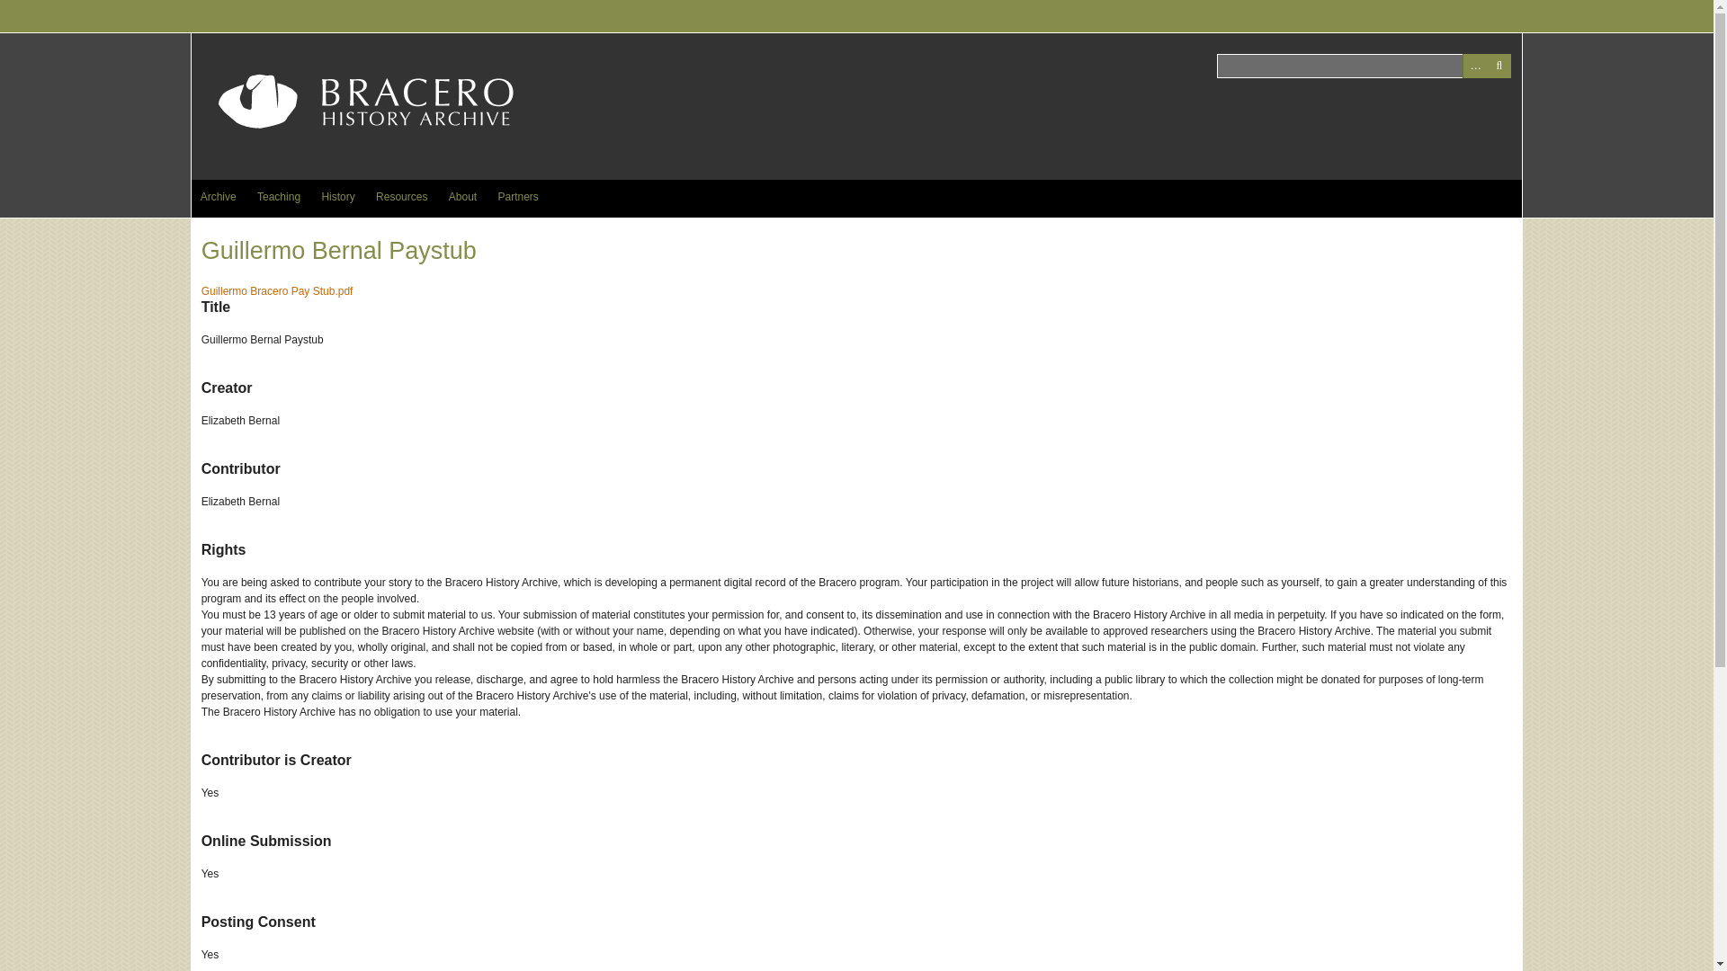 Image resolution: width=1727 pixels, height=971 pixels. I want to click on Search, so click(1364, 67).